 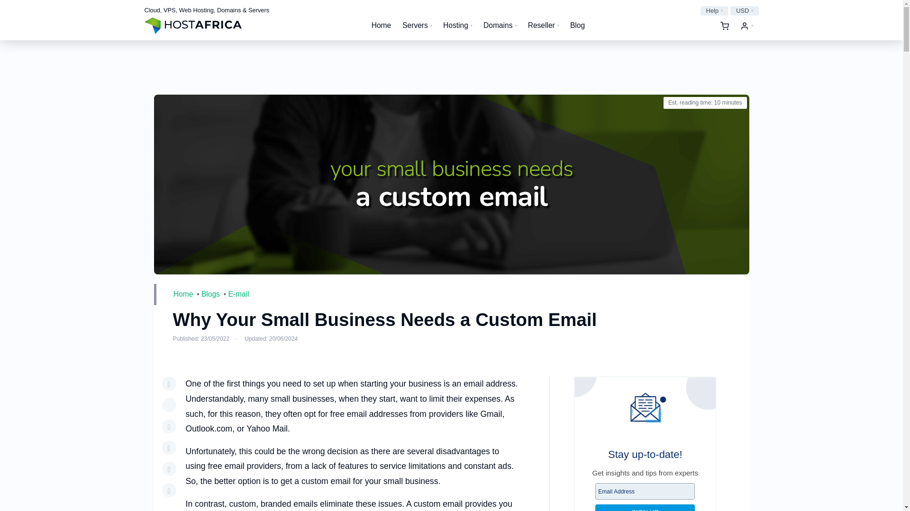 What do you see at coordinates (458, 26) in the screenshot?
I see `Hosting` at bounding box center [458, 26].